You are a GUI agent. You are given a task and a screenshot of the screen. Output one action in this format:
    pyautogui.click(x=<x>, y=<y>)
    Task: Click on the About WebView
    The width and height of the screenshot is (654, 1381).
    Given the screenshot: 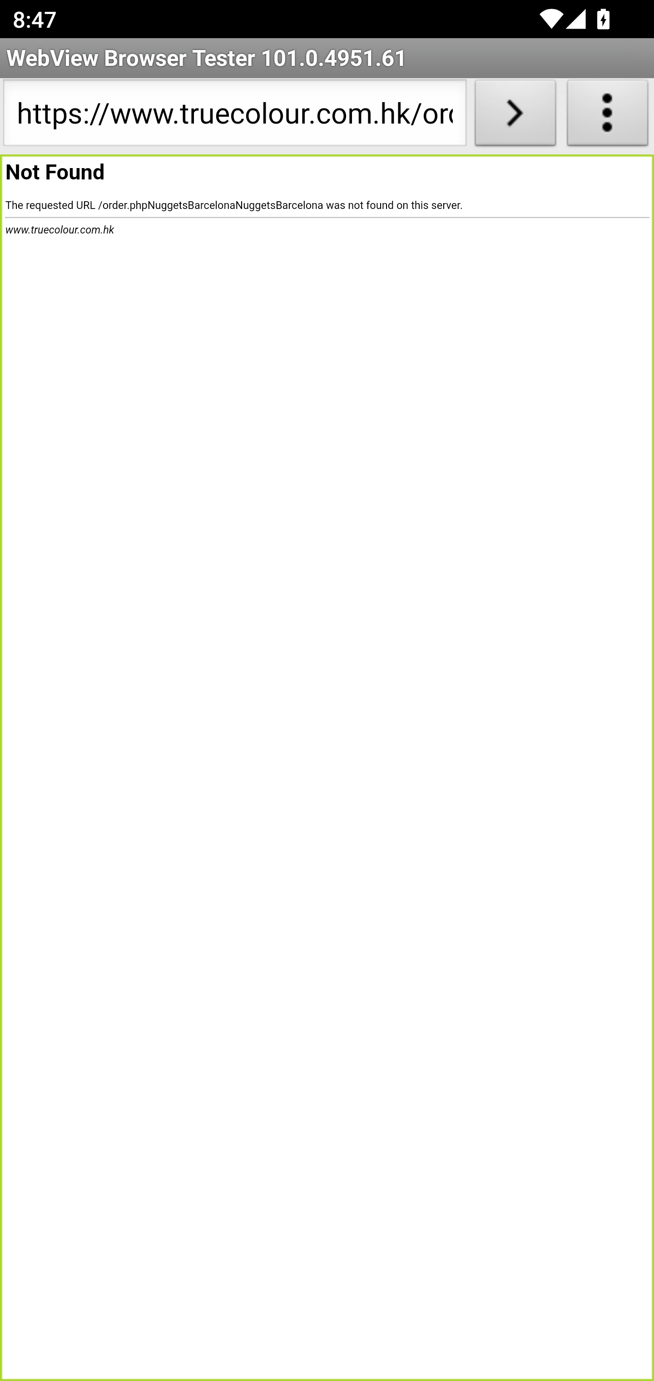 What is the action you would take?
    pyautogui.click(x=608, y=116)
    